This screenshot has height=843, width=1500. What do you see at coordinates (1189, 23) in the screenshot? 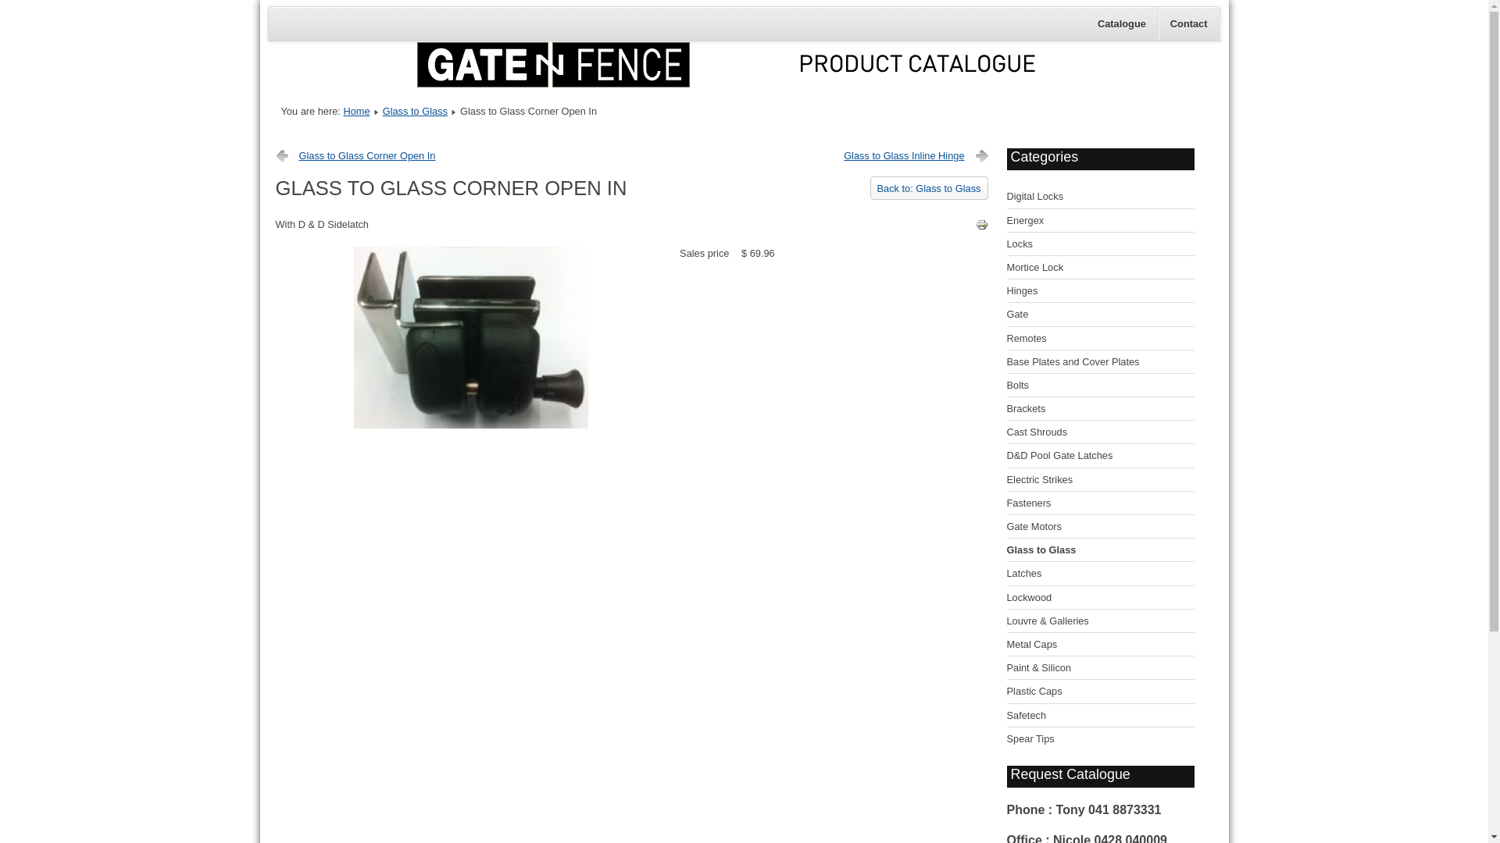
I see `Contact` at bounding box center [1189, 23].